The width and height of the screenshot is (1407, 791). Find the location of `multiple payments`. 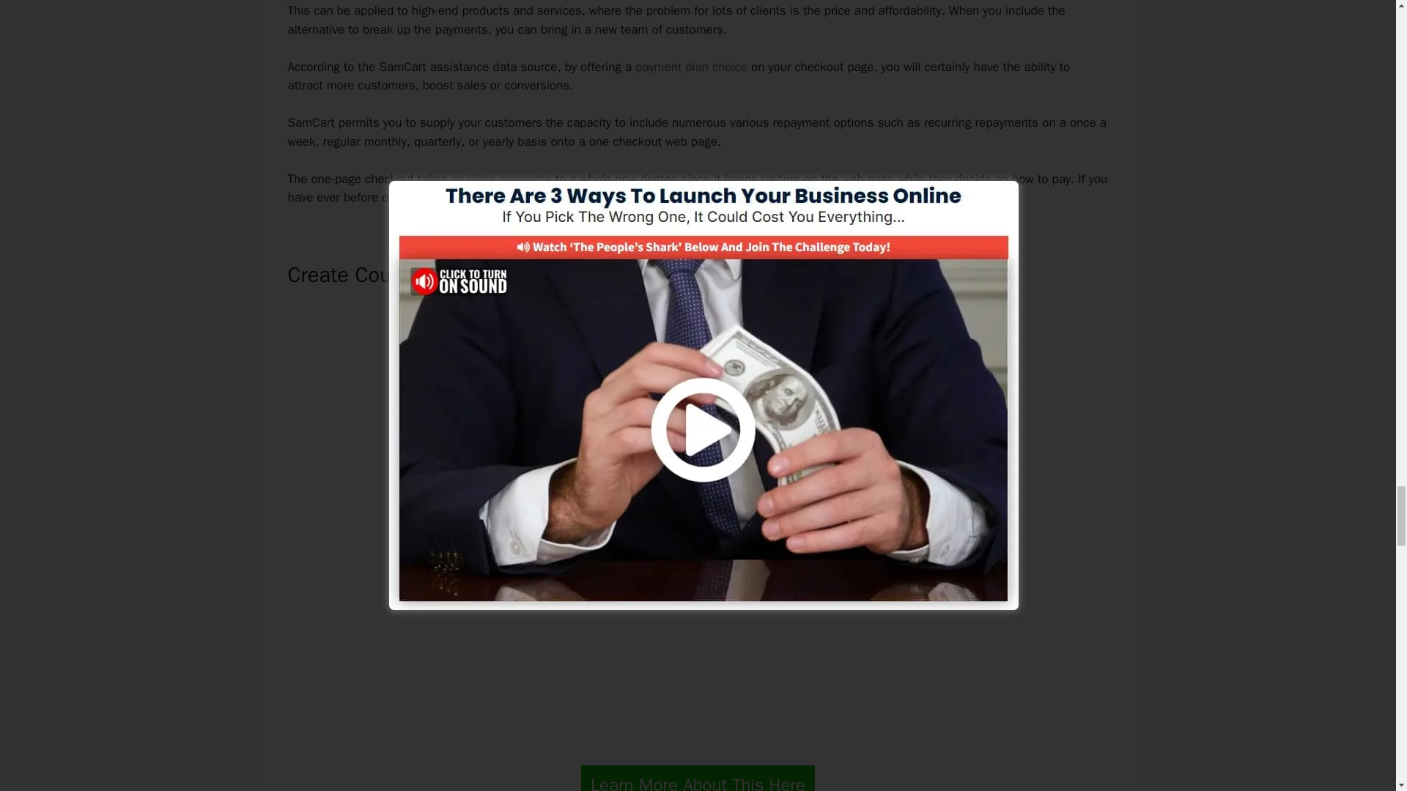

multiple payments is located at coordinates (501, 179).